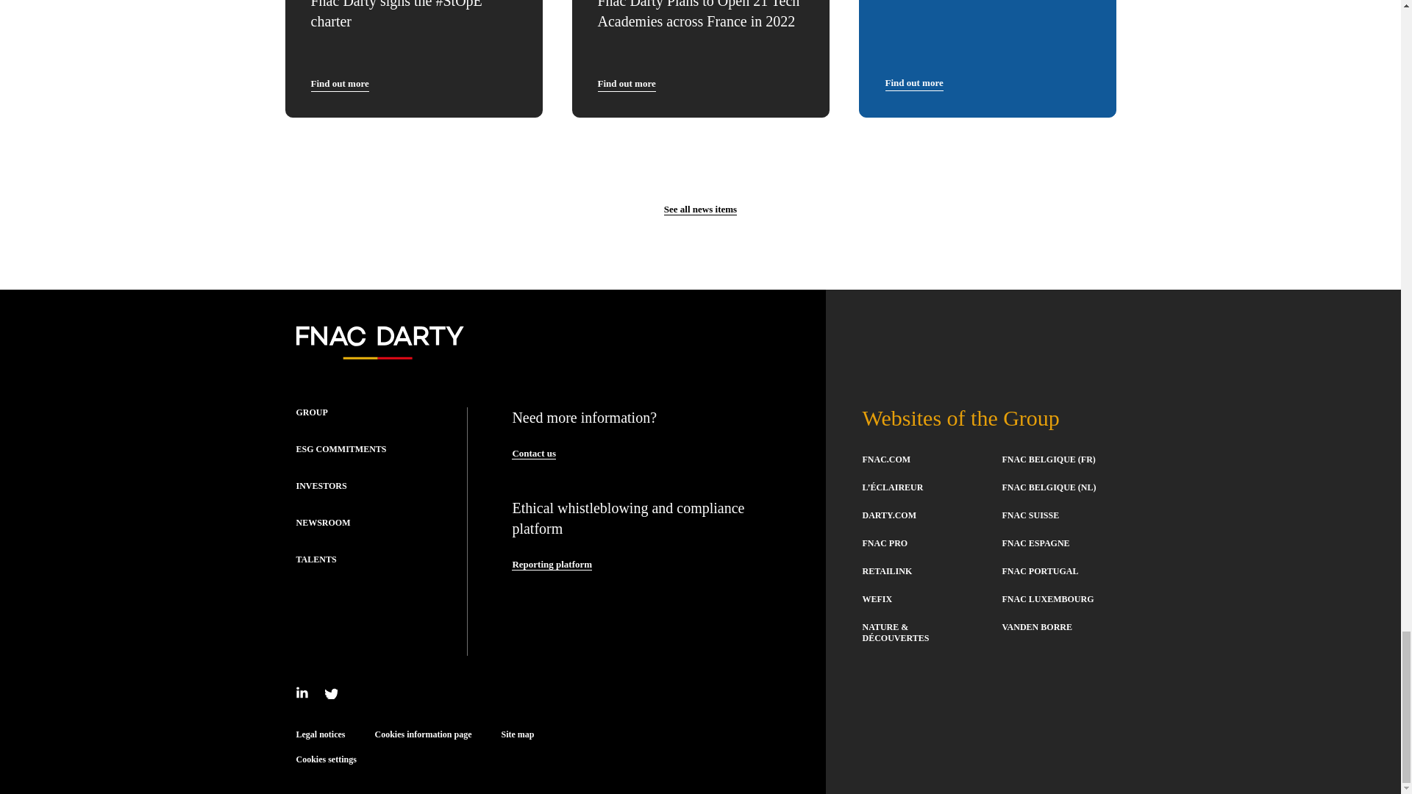  Describe the element at coordinates (700, 209) in the screenshot. I see `See all news items` at that location.